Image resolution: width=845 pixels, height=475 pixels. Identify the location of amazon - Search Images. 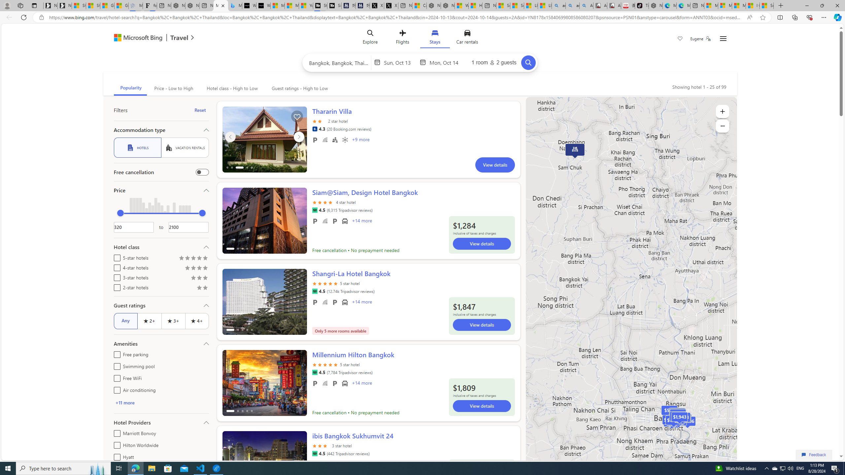
(572, 6).